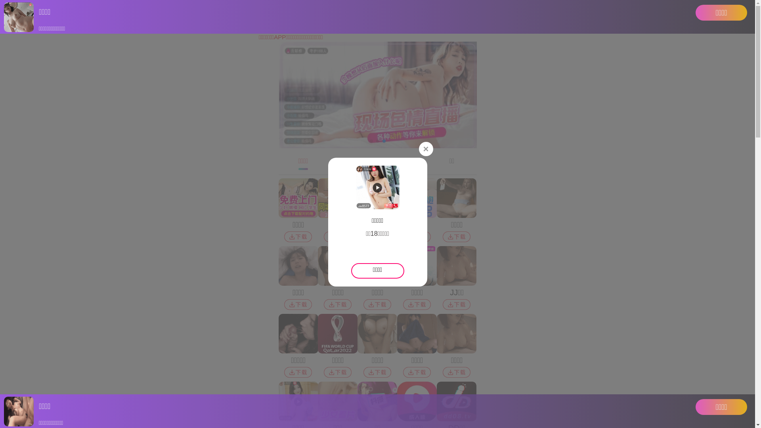 The height and width of the screenshot is (428, 761). I want to click on 2023-10-22, so click(589, 291).